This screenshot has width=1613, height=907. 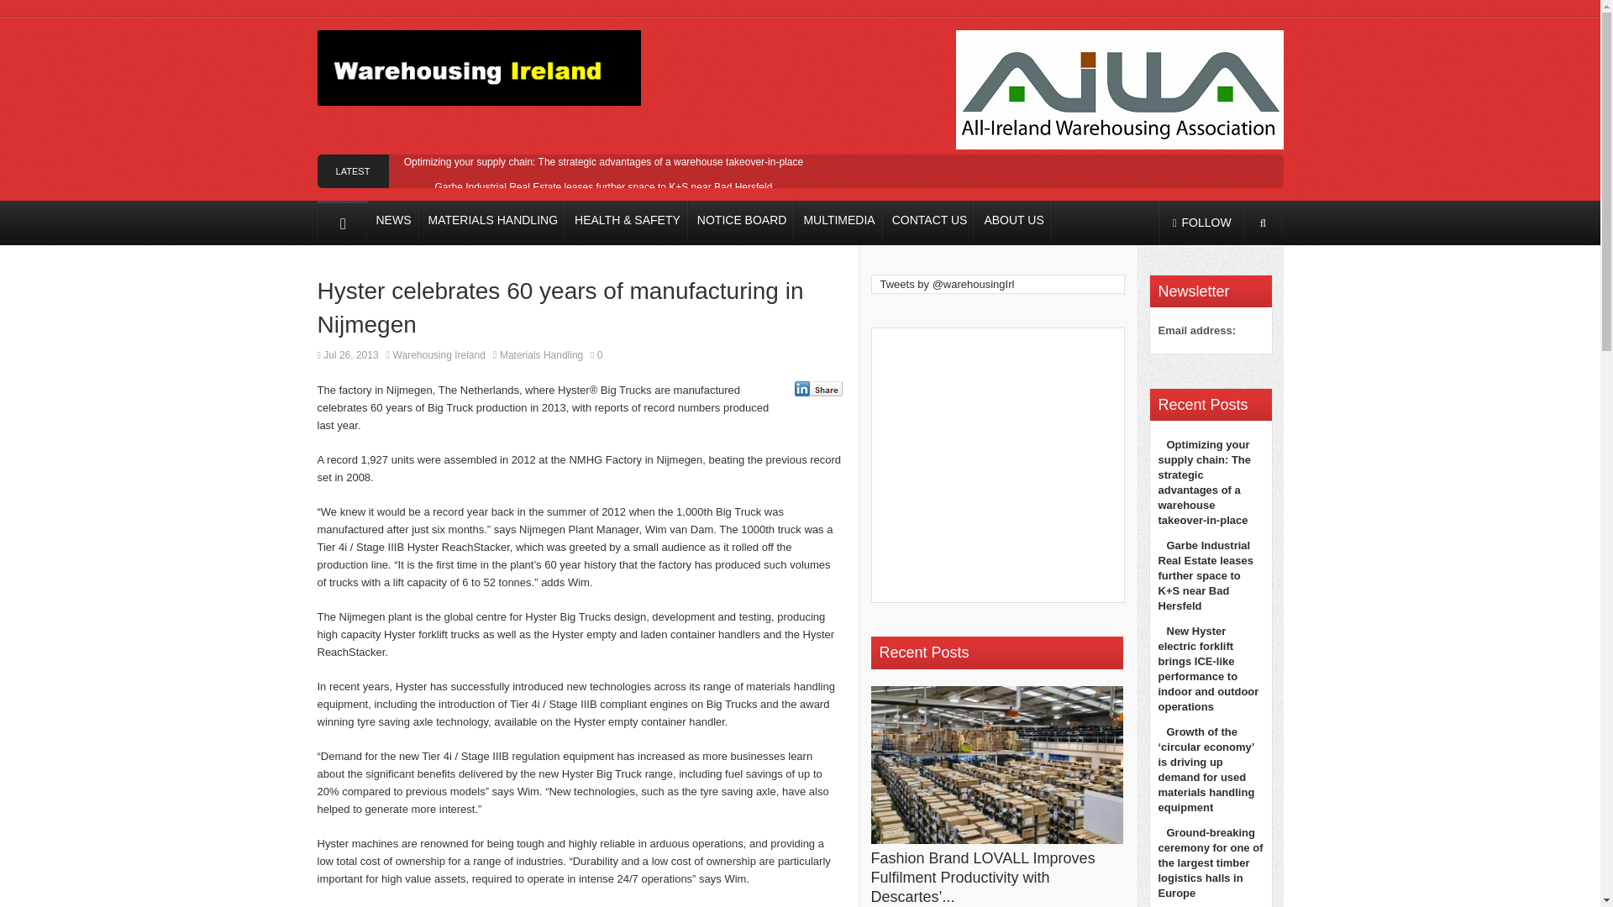 What do you see at coordinates (929, 222) in the screenshot?
I see `CONTACT US` at bounding box center [929, 222].